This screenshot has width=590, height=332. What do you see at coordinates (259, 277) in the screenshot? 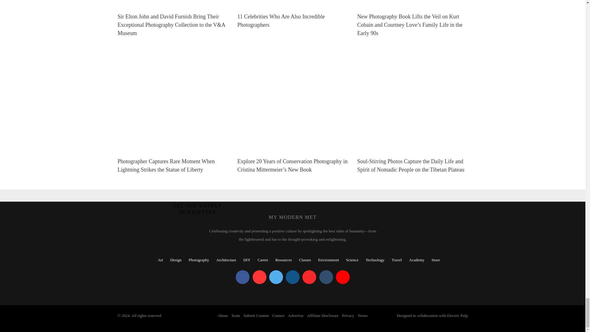
I see `My Modern Met on Pinterest` at bounding box center [259, 277].